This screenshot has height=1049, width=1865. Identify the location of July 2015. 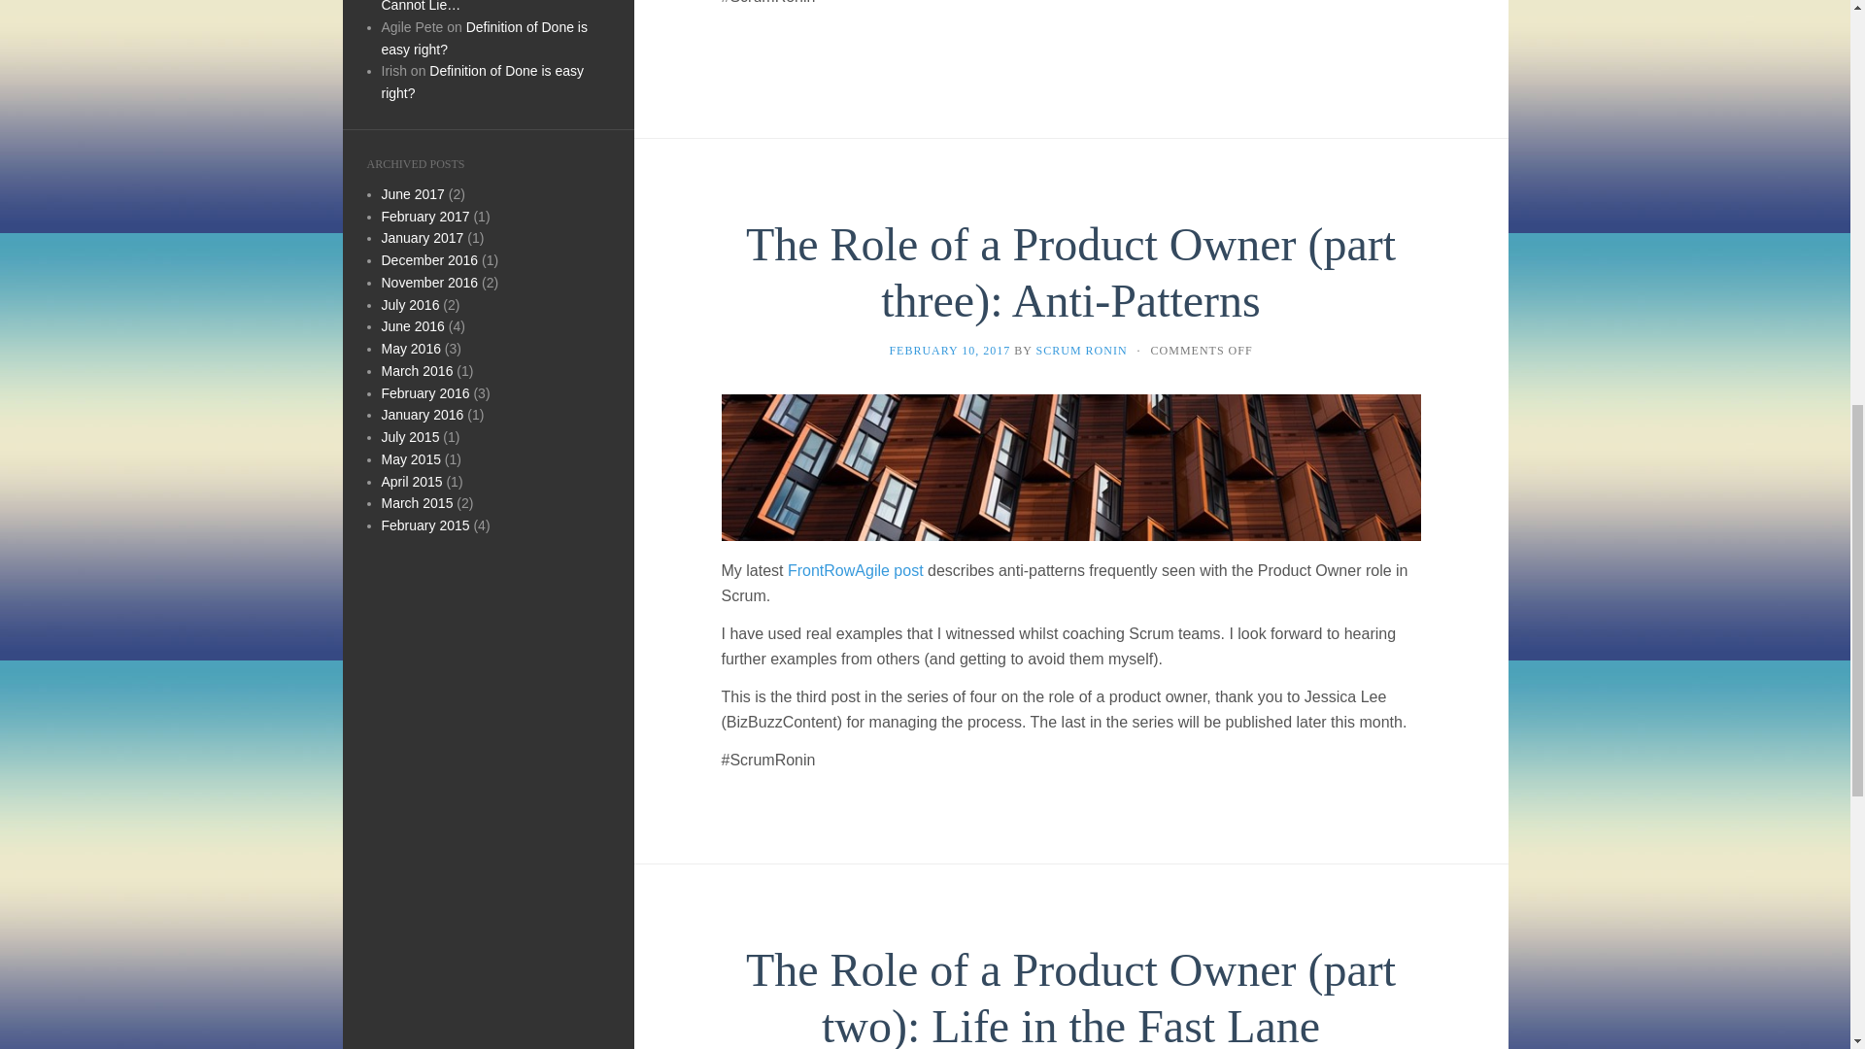
(409, 436).